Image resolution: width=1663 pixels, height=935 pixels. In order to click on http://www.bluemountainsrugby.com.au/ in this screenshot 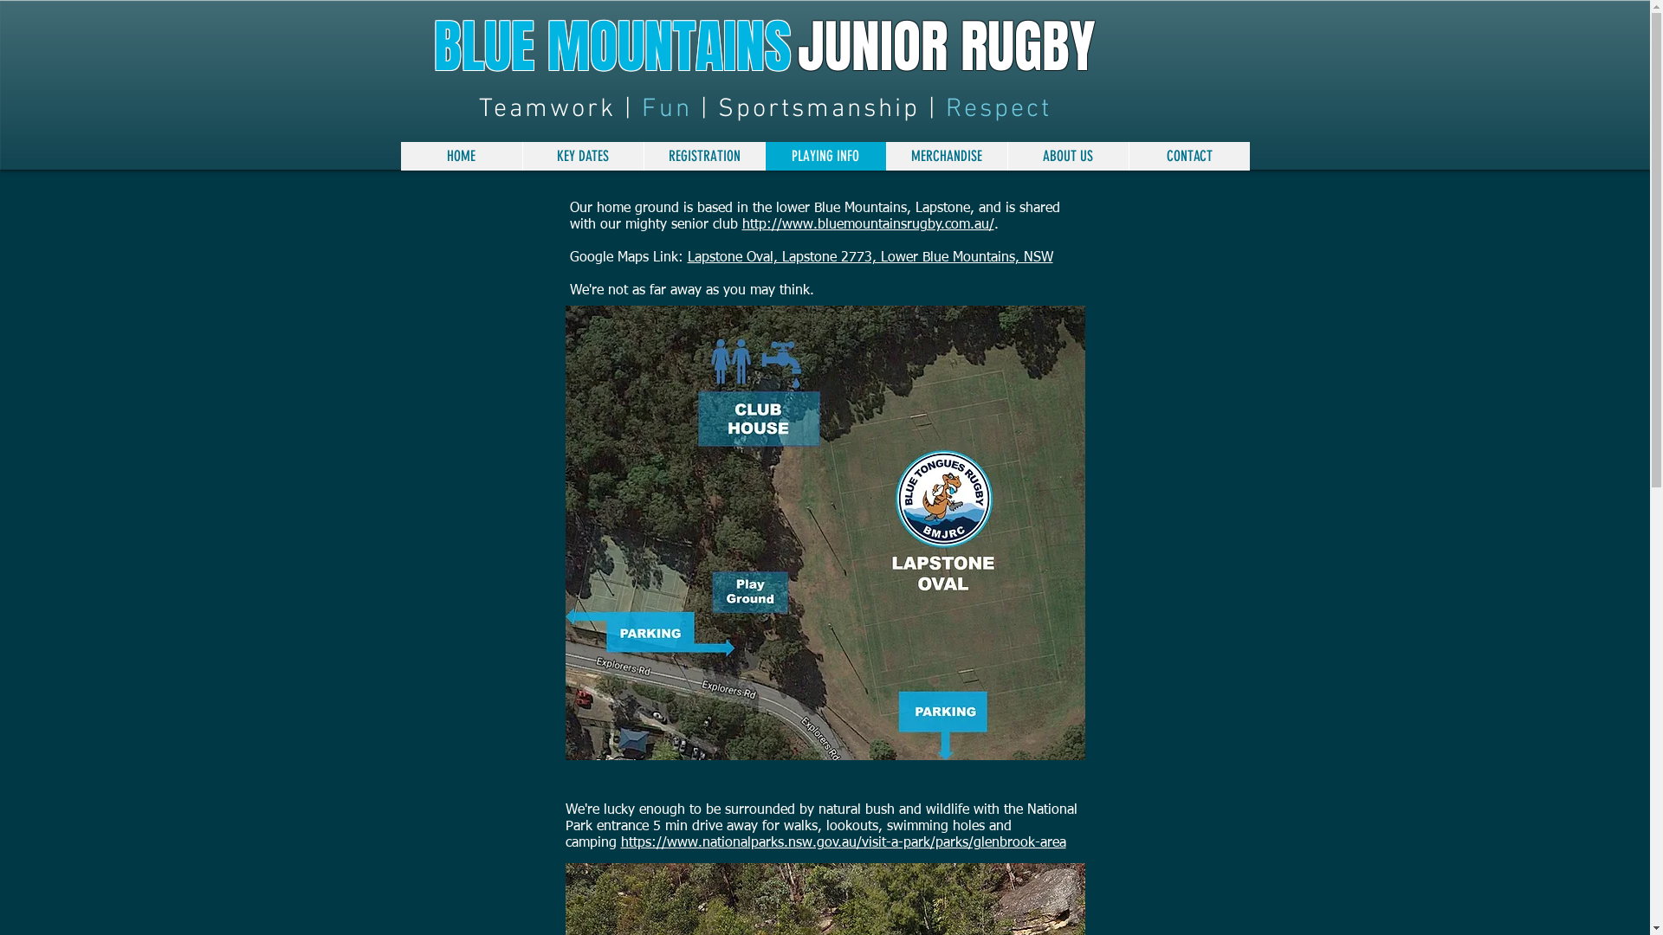, I will do `click(868, 225)`.